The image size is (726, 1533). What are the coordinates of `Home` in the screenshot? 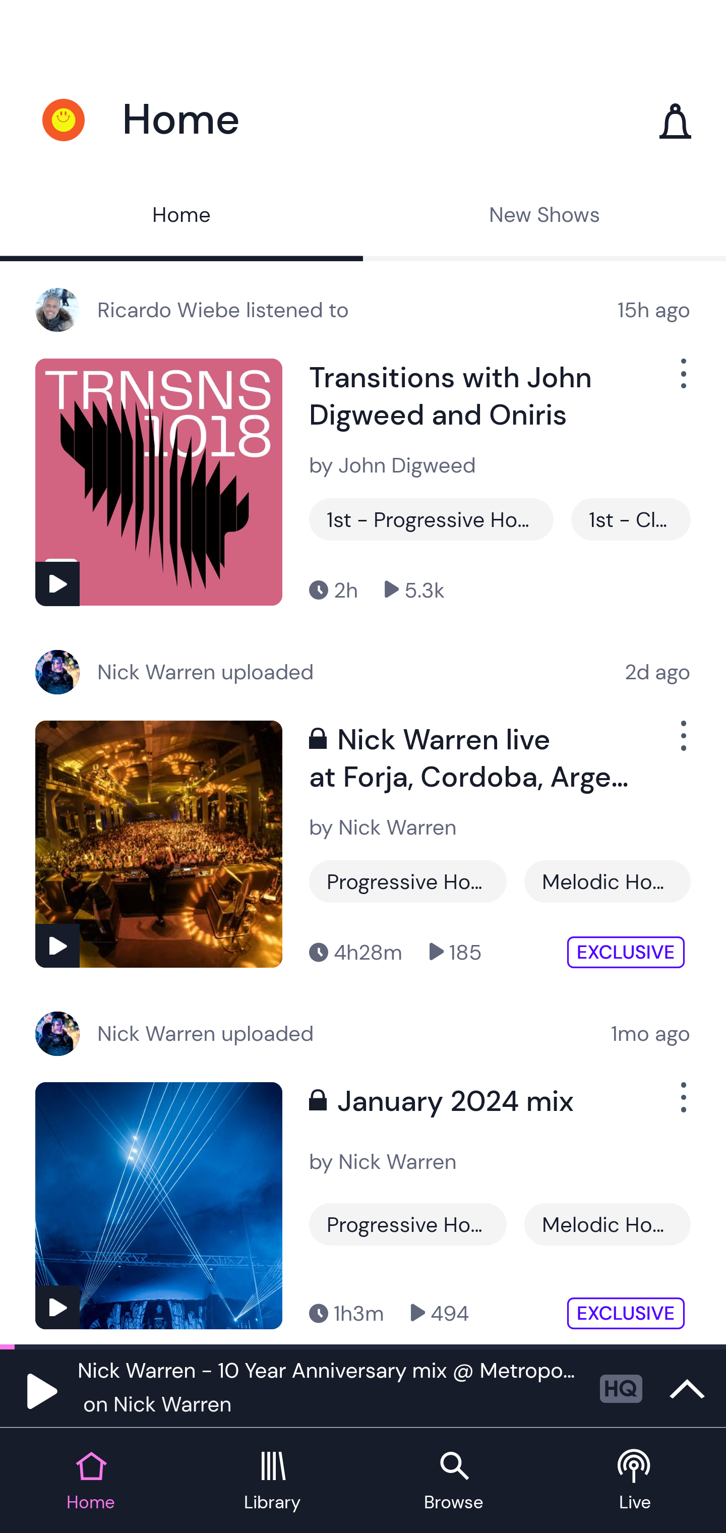 It's located at (181, 217).